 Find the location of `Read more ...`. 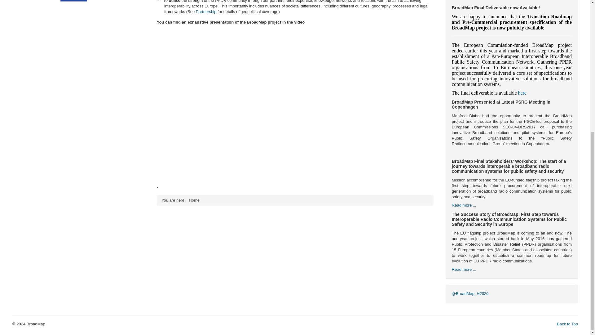

Read more ... is located at coordinates (464, 269).